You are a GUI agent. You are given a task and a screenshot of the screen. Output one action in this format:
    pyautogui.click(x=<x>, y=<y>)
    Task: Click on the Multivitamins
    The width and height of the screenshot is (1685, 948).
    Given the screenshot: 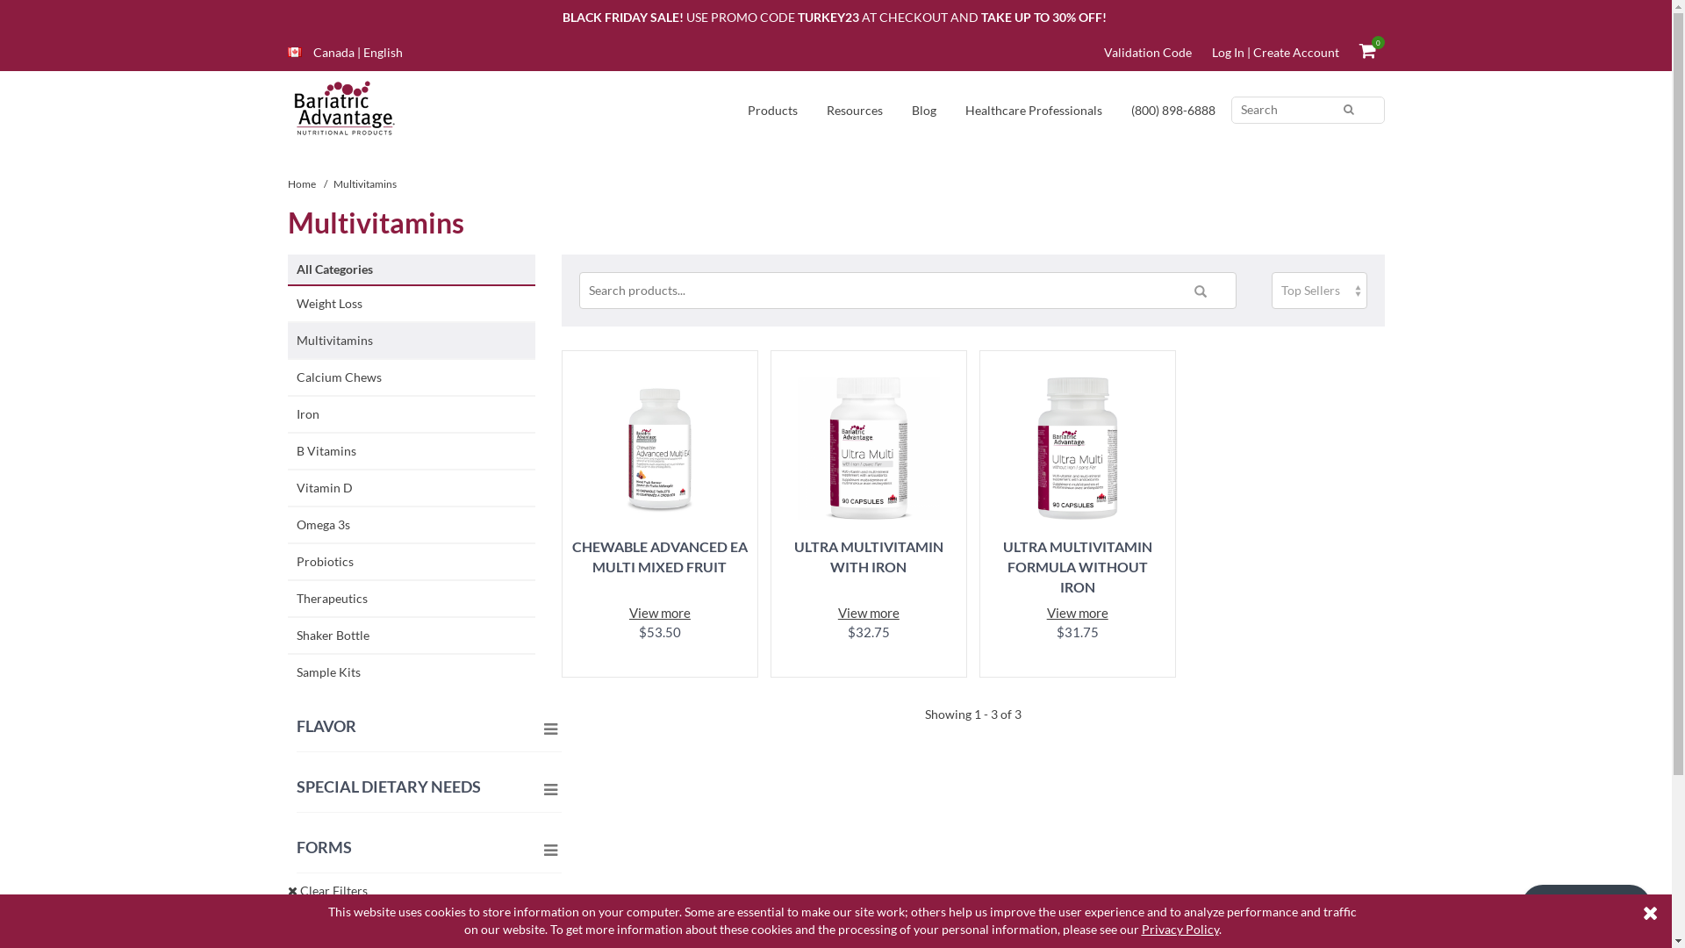 What is the action you would take?
    pyautogui.click(x=412, y=341)
    